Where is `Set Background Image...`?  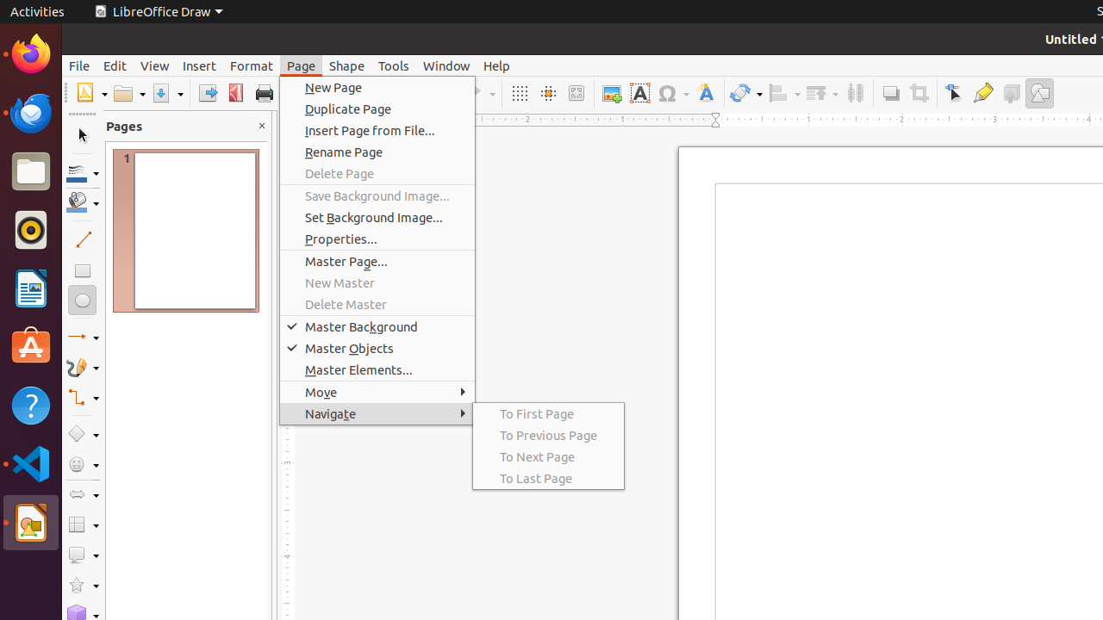 Set Background Image... is located at coordinates (377, 217).